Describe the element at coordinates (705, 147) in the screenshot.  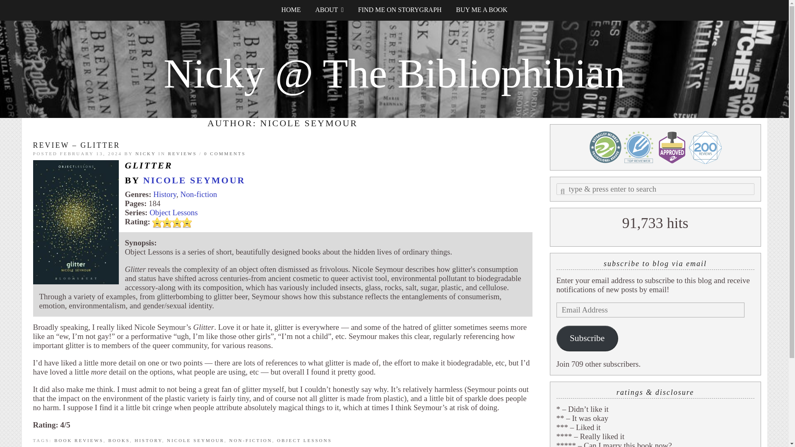
I see `200 Book Reviews` at that location.